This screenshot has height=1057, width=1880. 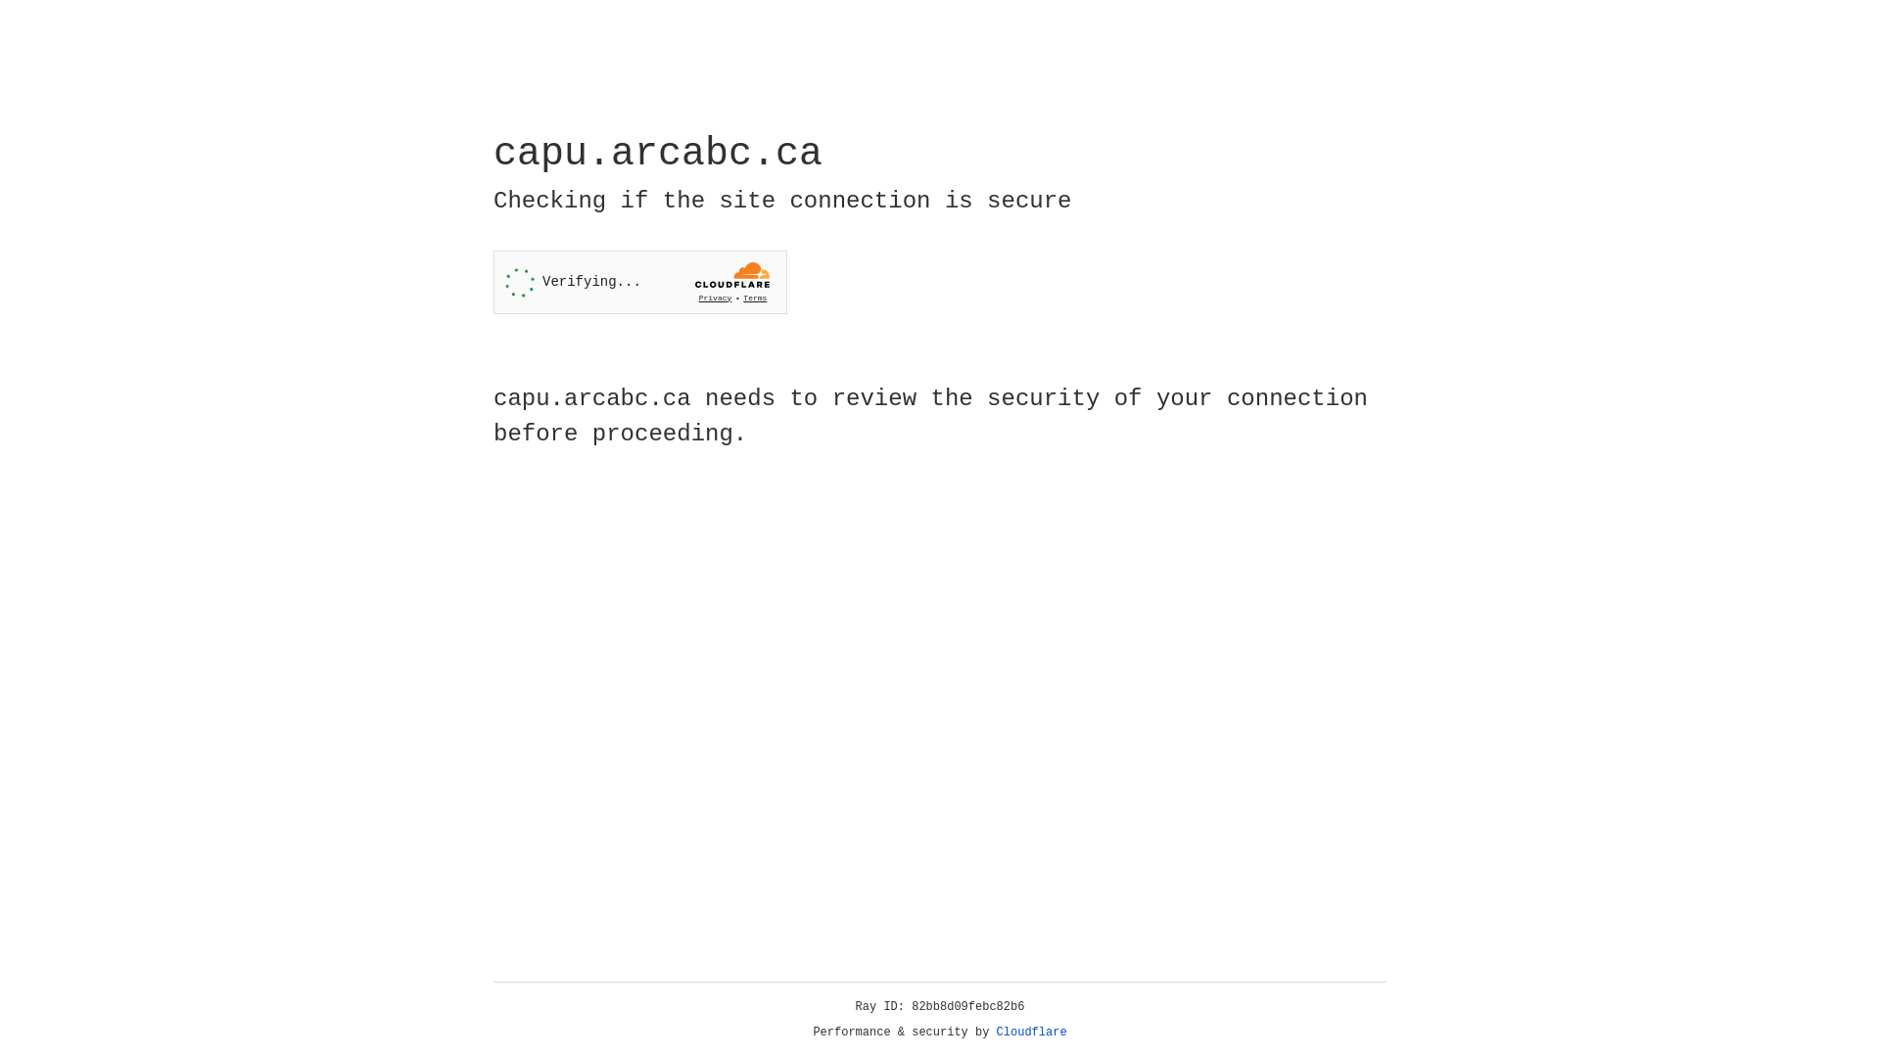 I want to click on Cloudflare, so click(x=1032, y=1033).